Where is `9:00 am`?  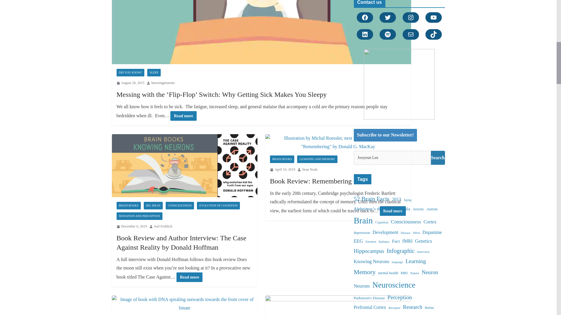 9:00 am is located at coordinates (131, 226).